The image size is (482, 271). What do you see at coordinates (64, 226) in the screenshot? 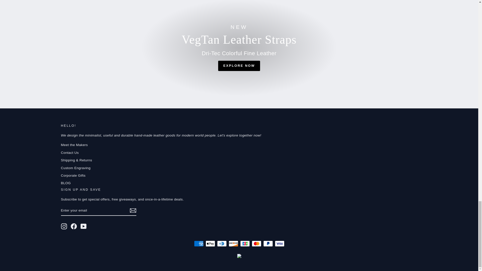
I see `Roarcraft on Instagram` at bounding box center [64, 226].